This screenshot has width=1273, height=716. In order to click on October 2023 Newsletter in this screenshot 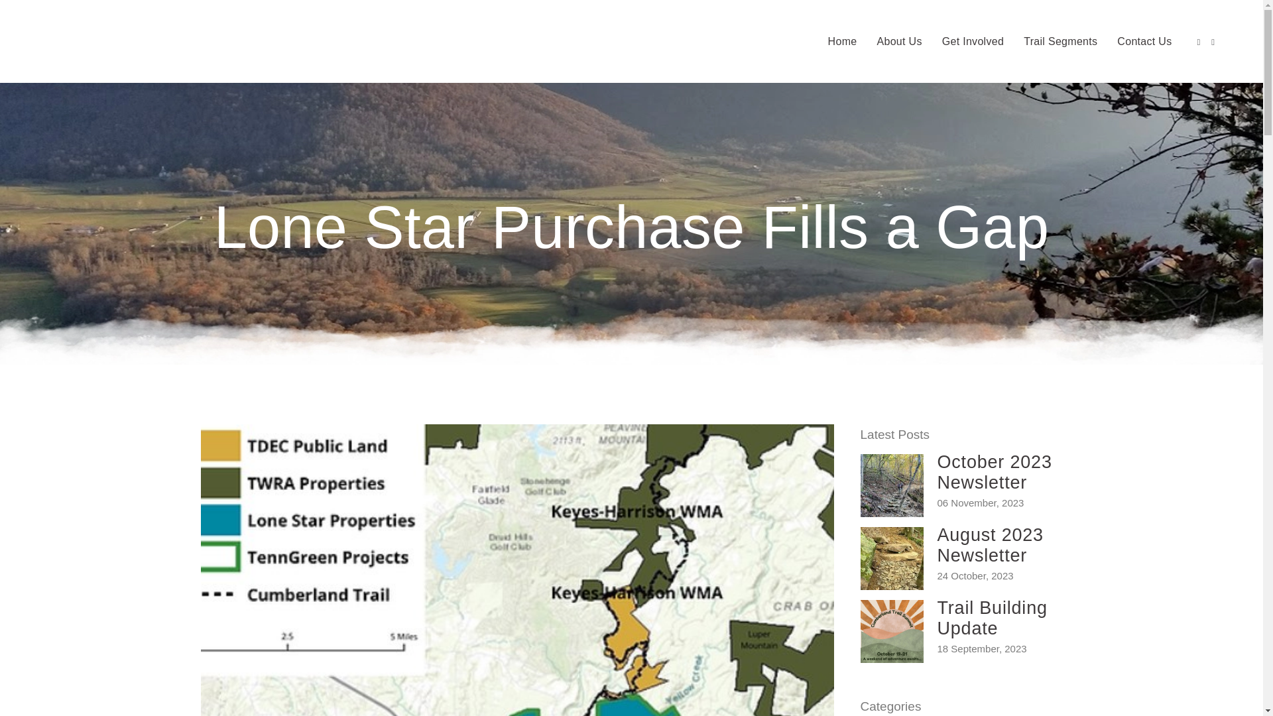, I will do `click(995, 472)`.